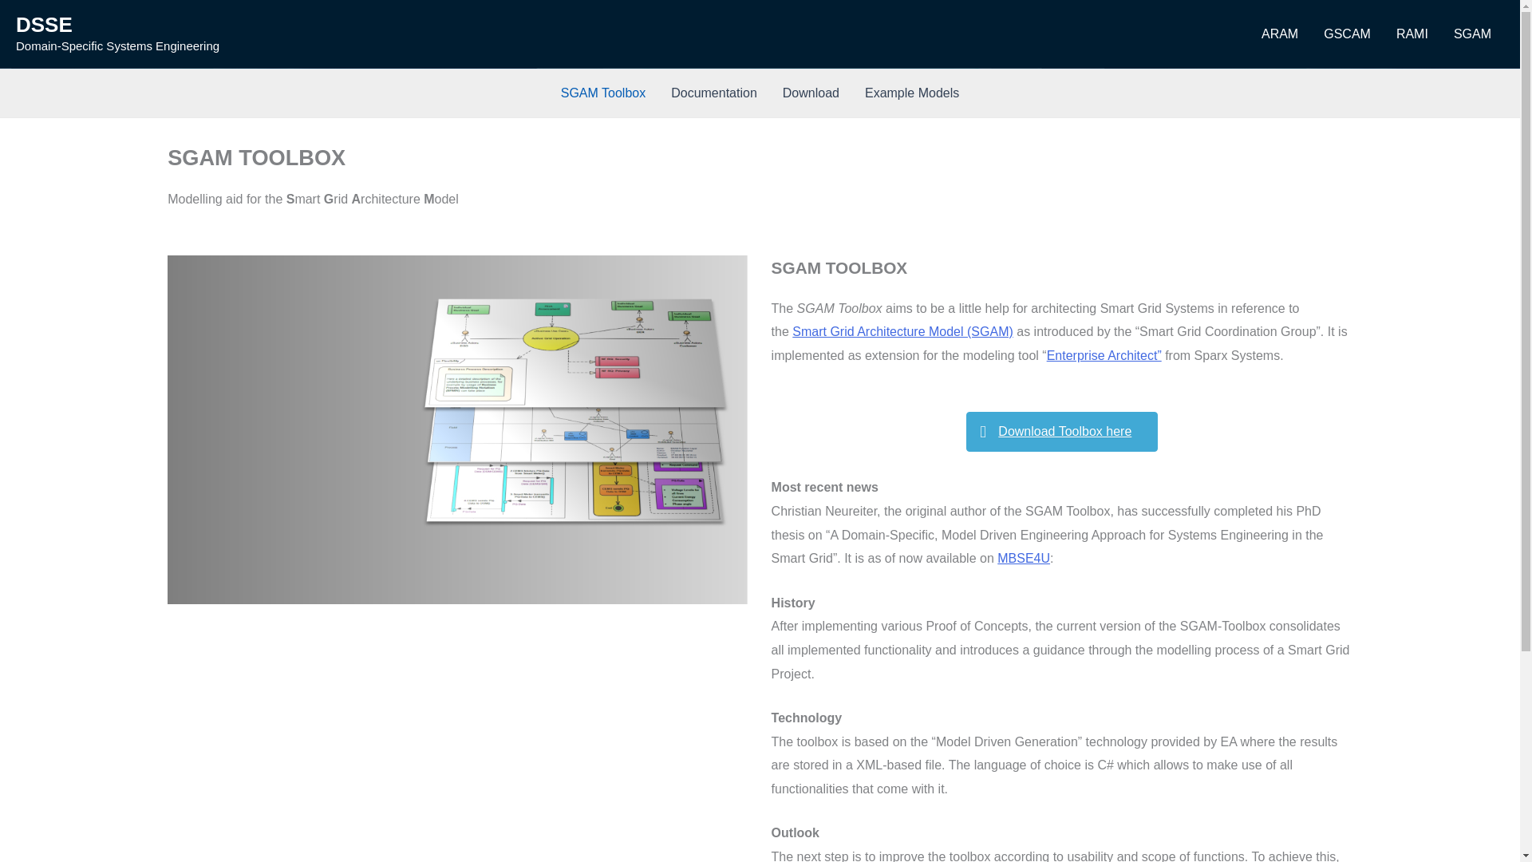 This screenshot has height=862, width=1532. Describe the element at coordinates (1280, 34) in the screenshot. I see `ARAM` at that location.